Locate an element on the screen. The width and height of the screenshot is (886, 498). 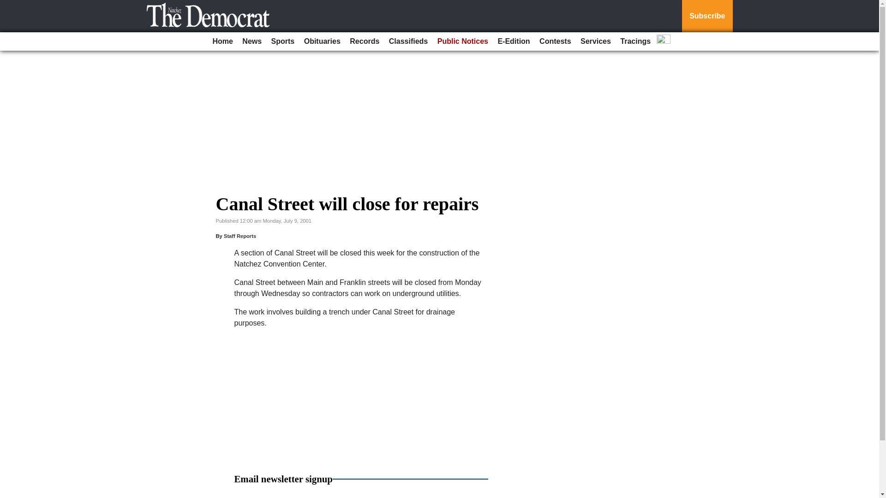
News is located at coordinates (251, 41).